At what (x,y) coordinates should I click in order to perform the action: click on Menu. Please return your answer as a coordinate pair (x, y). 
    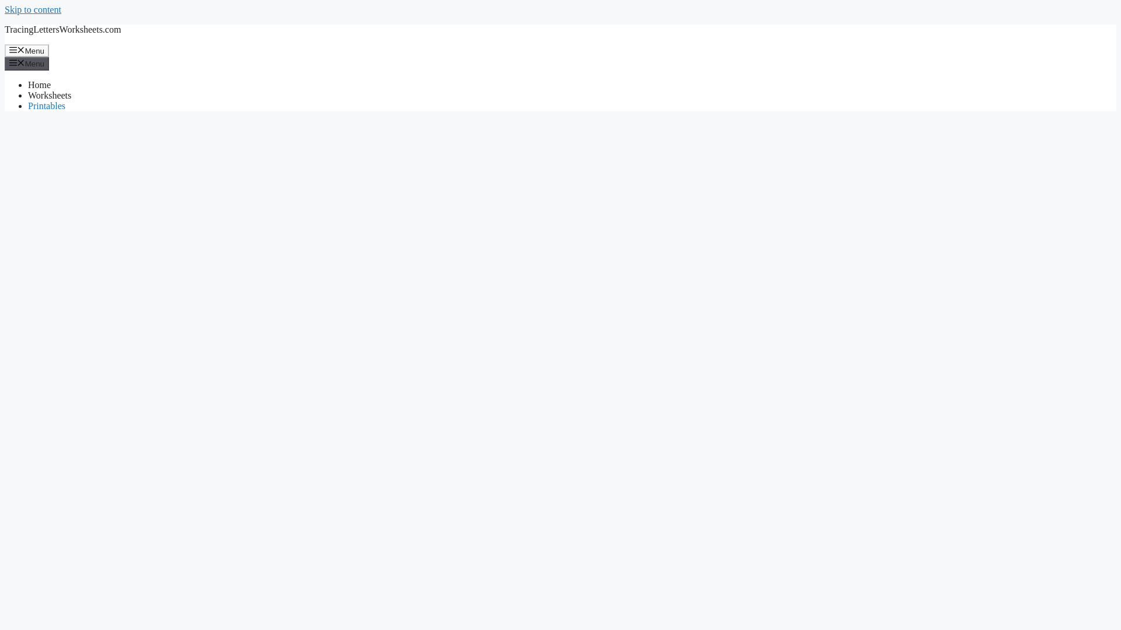
    Looking at the image, I should click on (27, 50).